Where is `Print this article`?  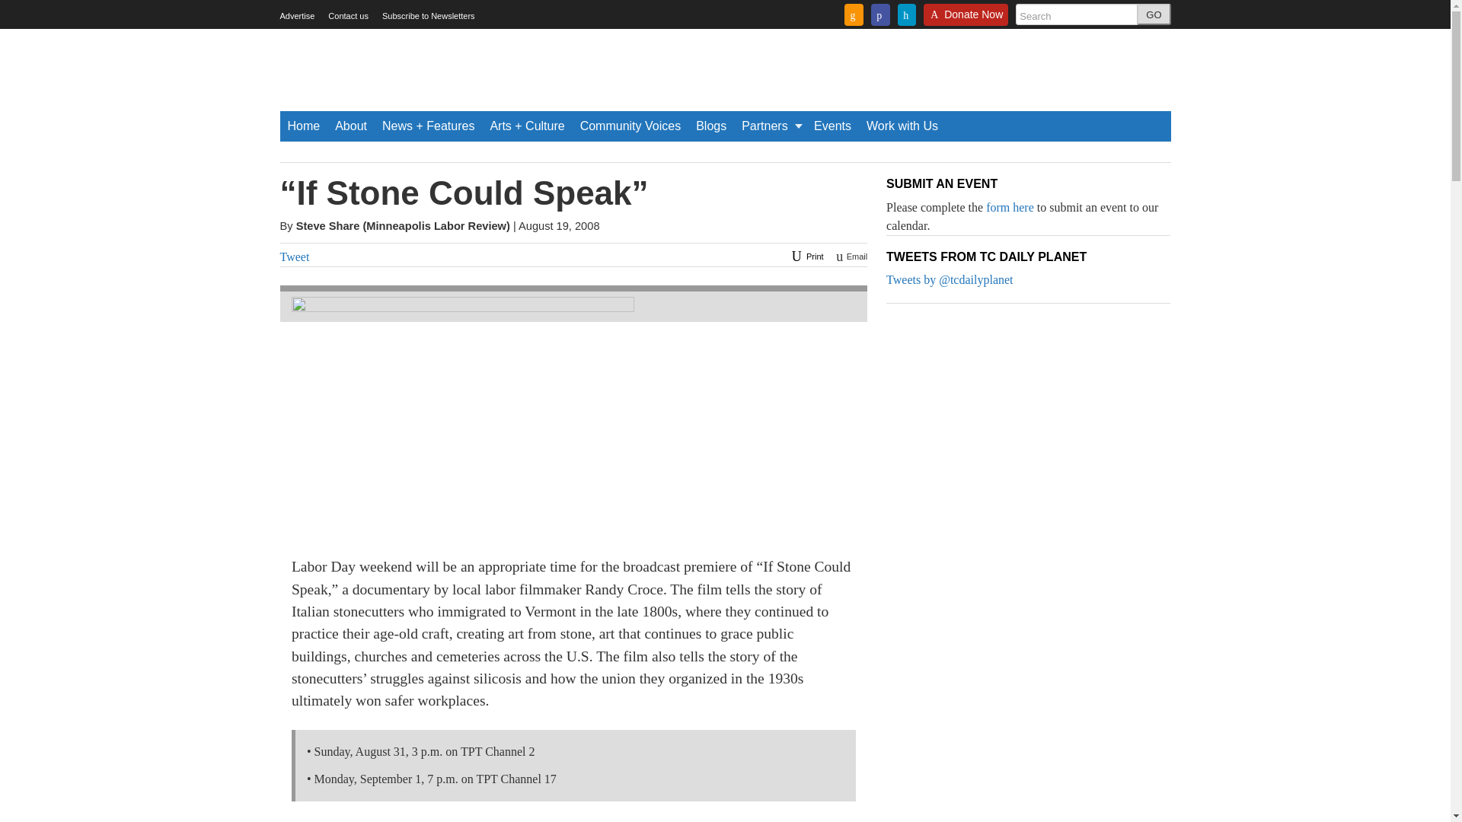
Print this article is located at coordinates (805, 256).